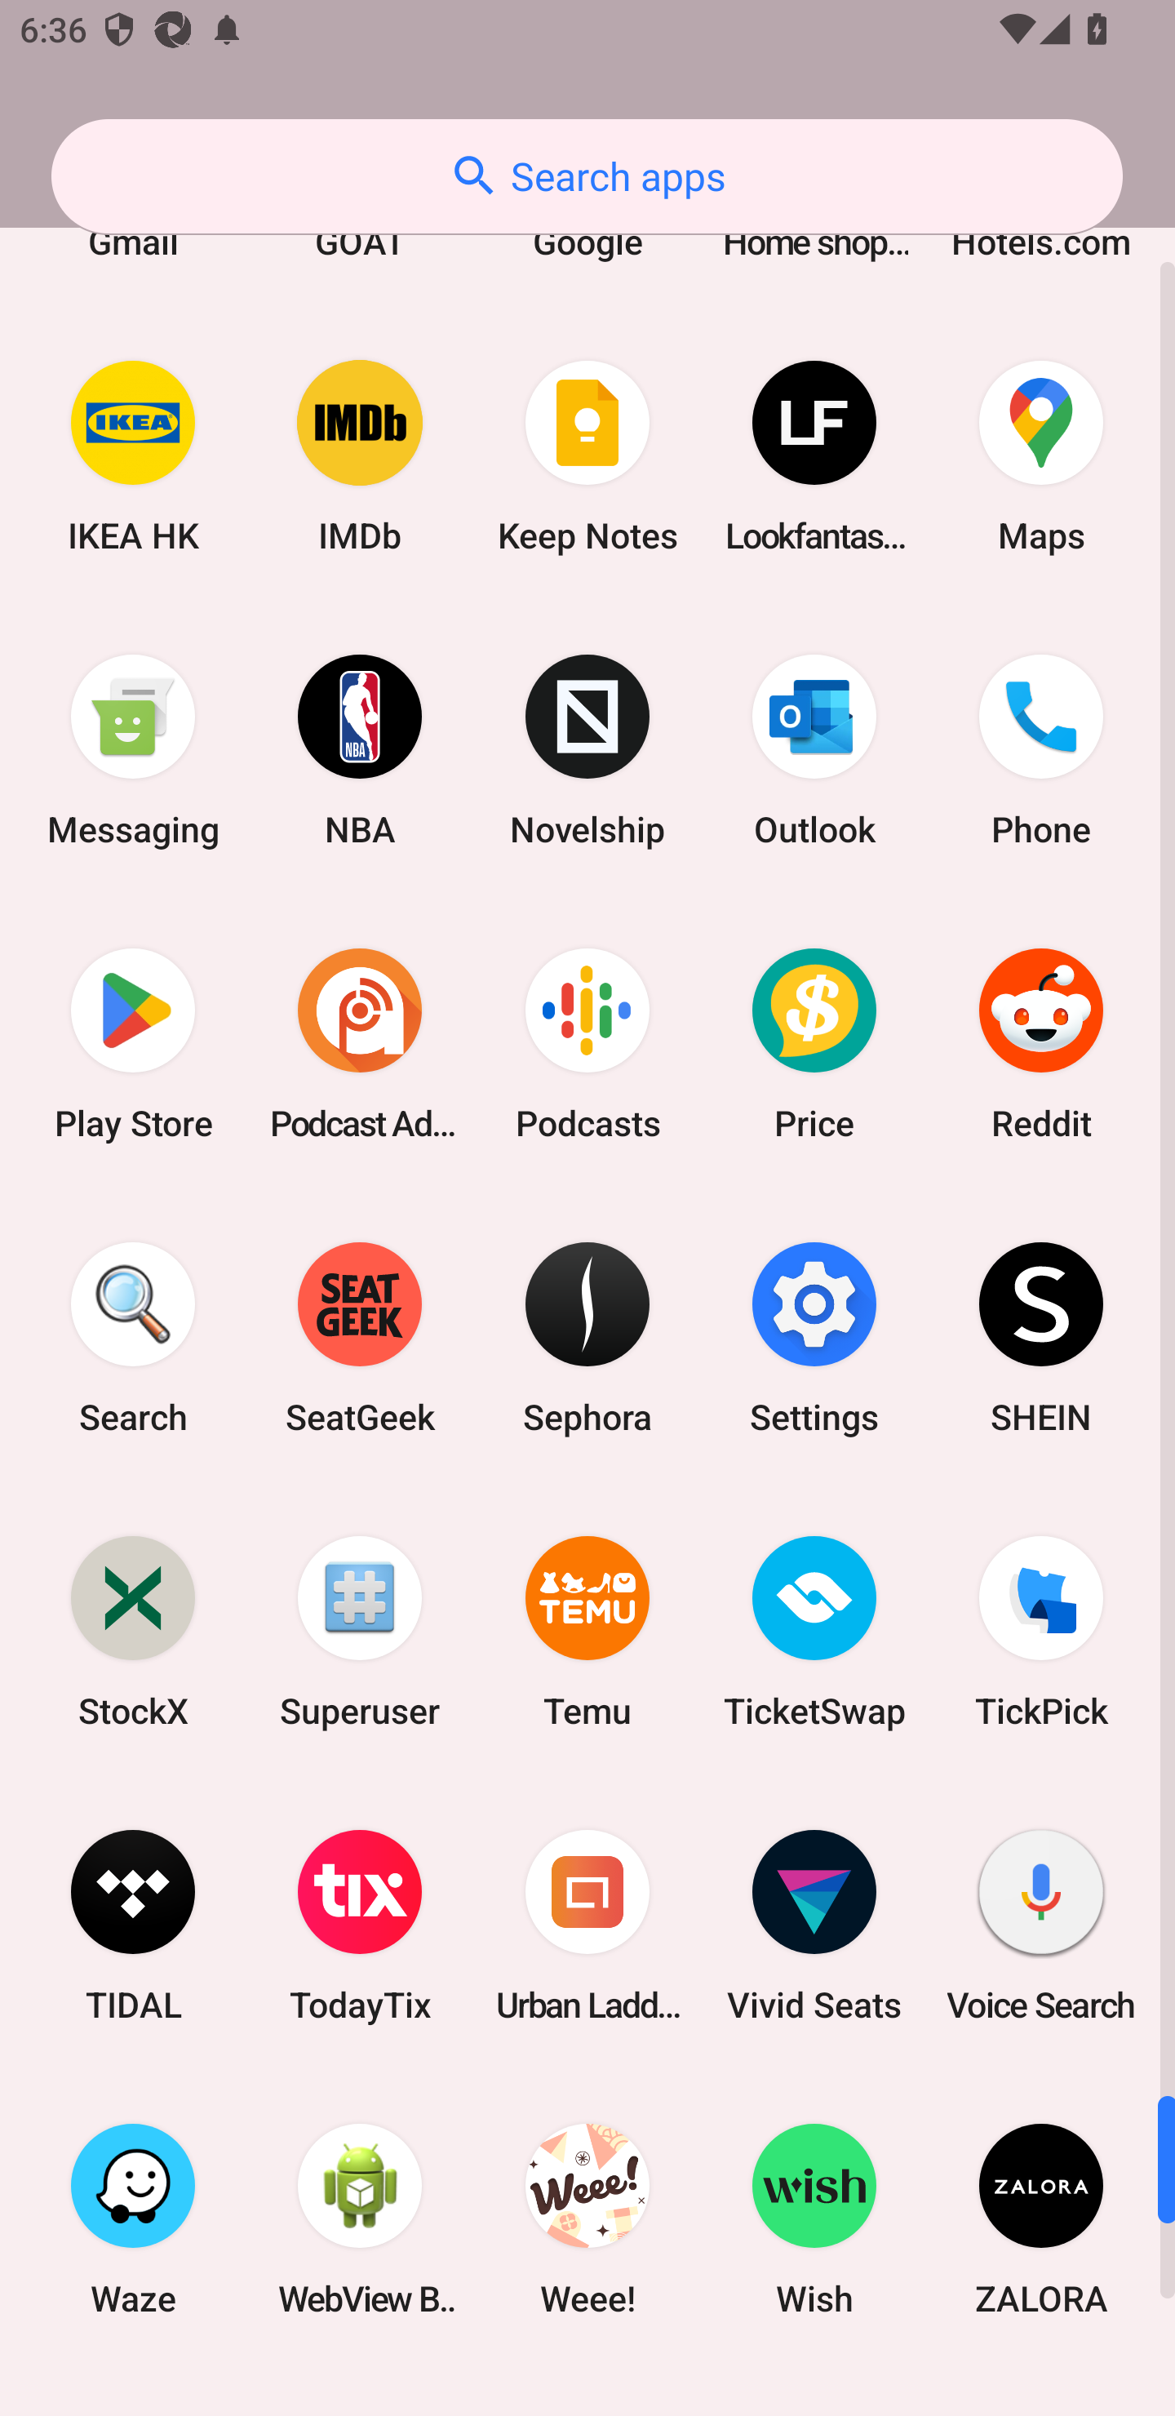 The width and height of the screenshot is (1175, 2416). I want to click on Keep Notes, so click(587, 456).